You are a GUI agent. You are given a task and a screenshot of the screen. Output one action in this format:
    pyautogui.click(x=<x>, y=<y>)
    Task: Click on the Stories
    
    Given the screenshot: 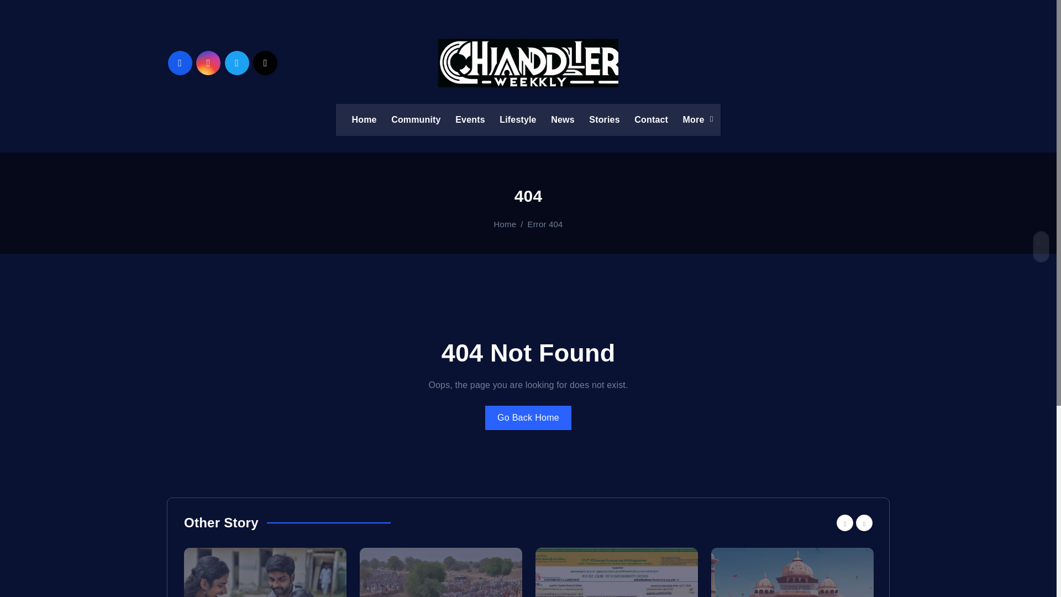 What is the action you would take?
    pyautogui.click(x=604, y=119)
    